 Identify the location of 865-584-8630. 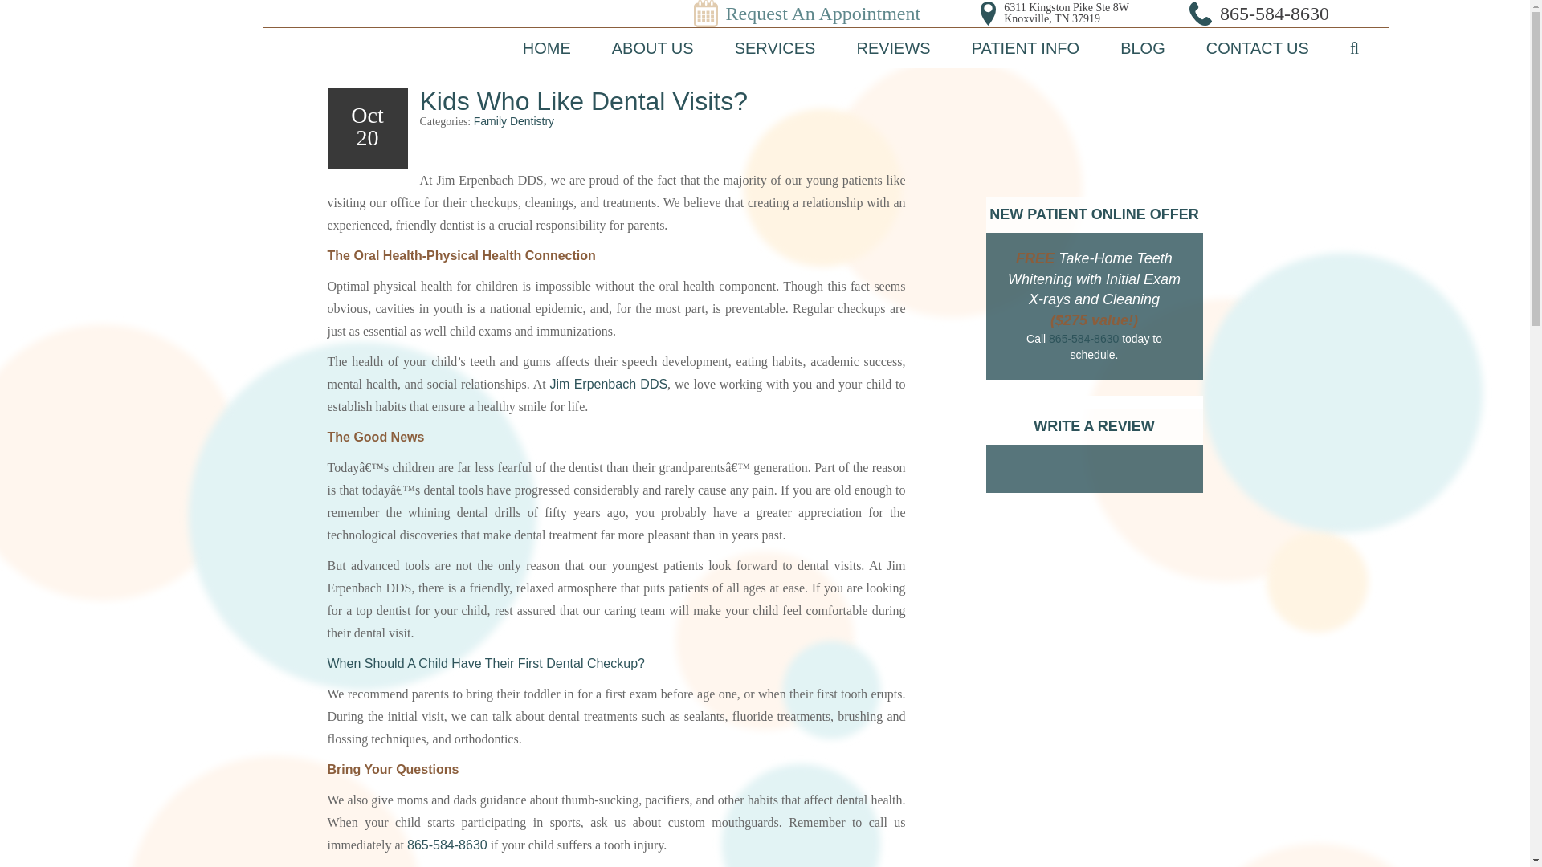
(1274, 14).